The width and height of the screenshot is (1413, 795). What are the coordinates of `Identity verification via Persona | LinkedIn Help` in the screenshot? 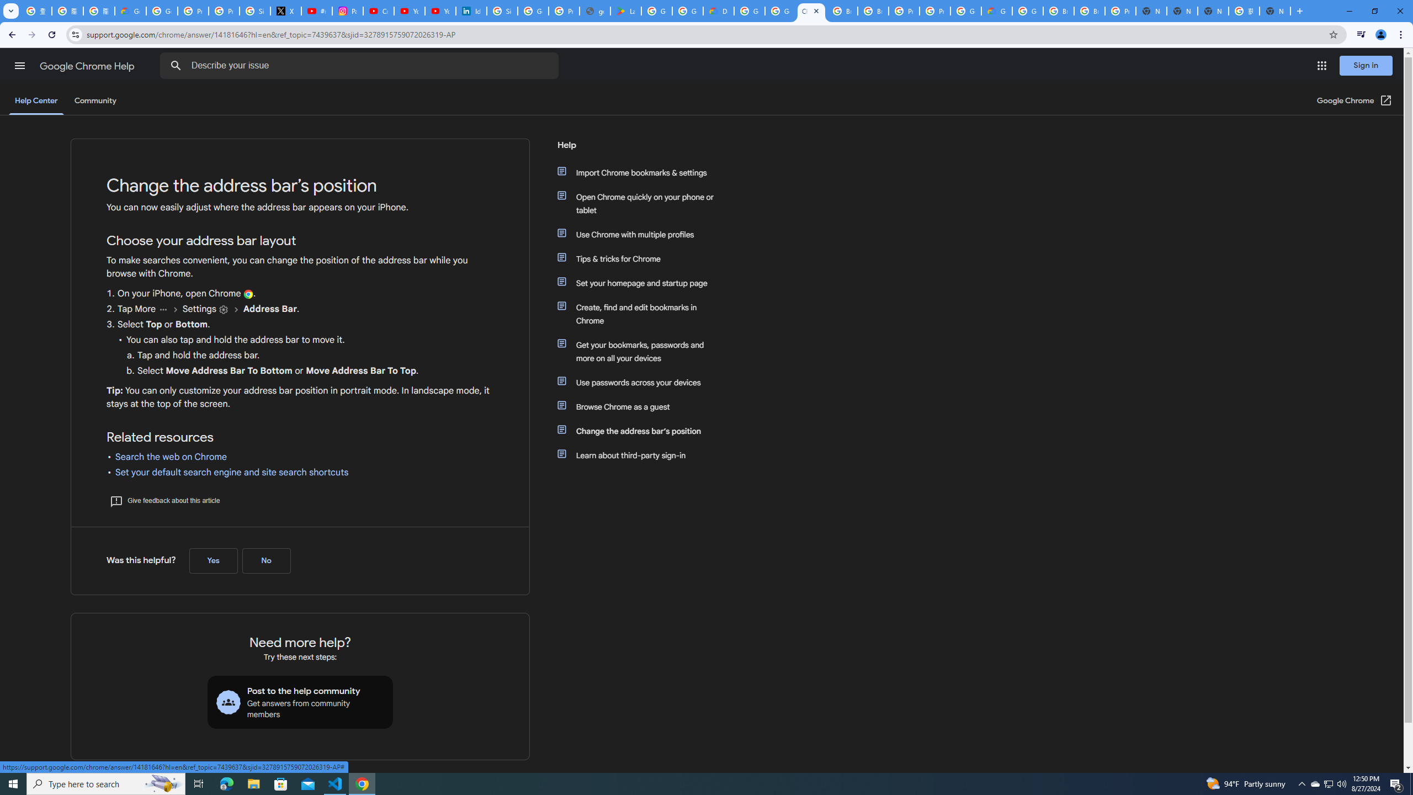 It's located at (471, 11).